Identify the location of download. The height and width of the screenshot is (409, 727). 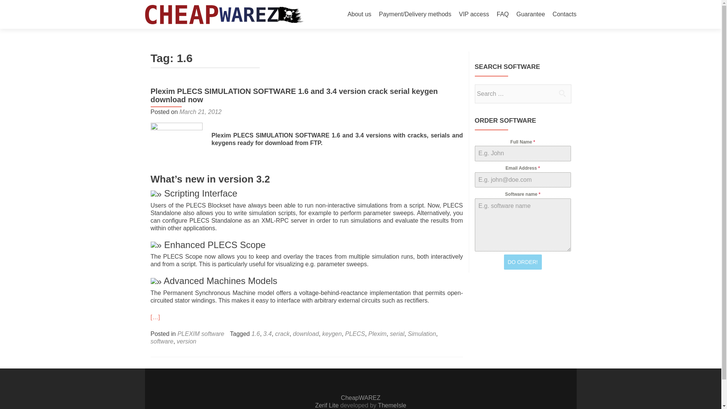
(306, 333).